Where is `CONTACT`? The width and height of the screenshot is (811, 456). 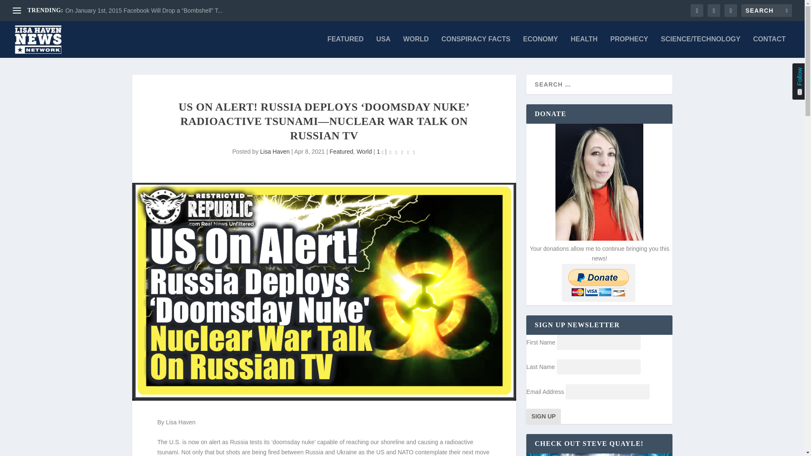
CONTACT is located at coordinates (770, 47).